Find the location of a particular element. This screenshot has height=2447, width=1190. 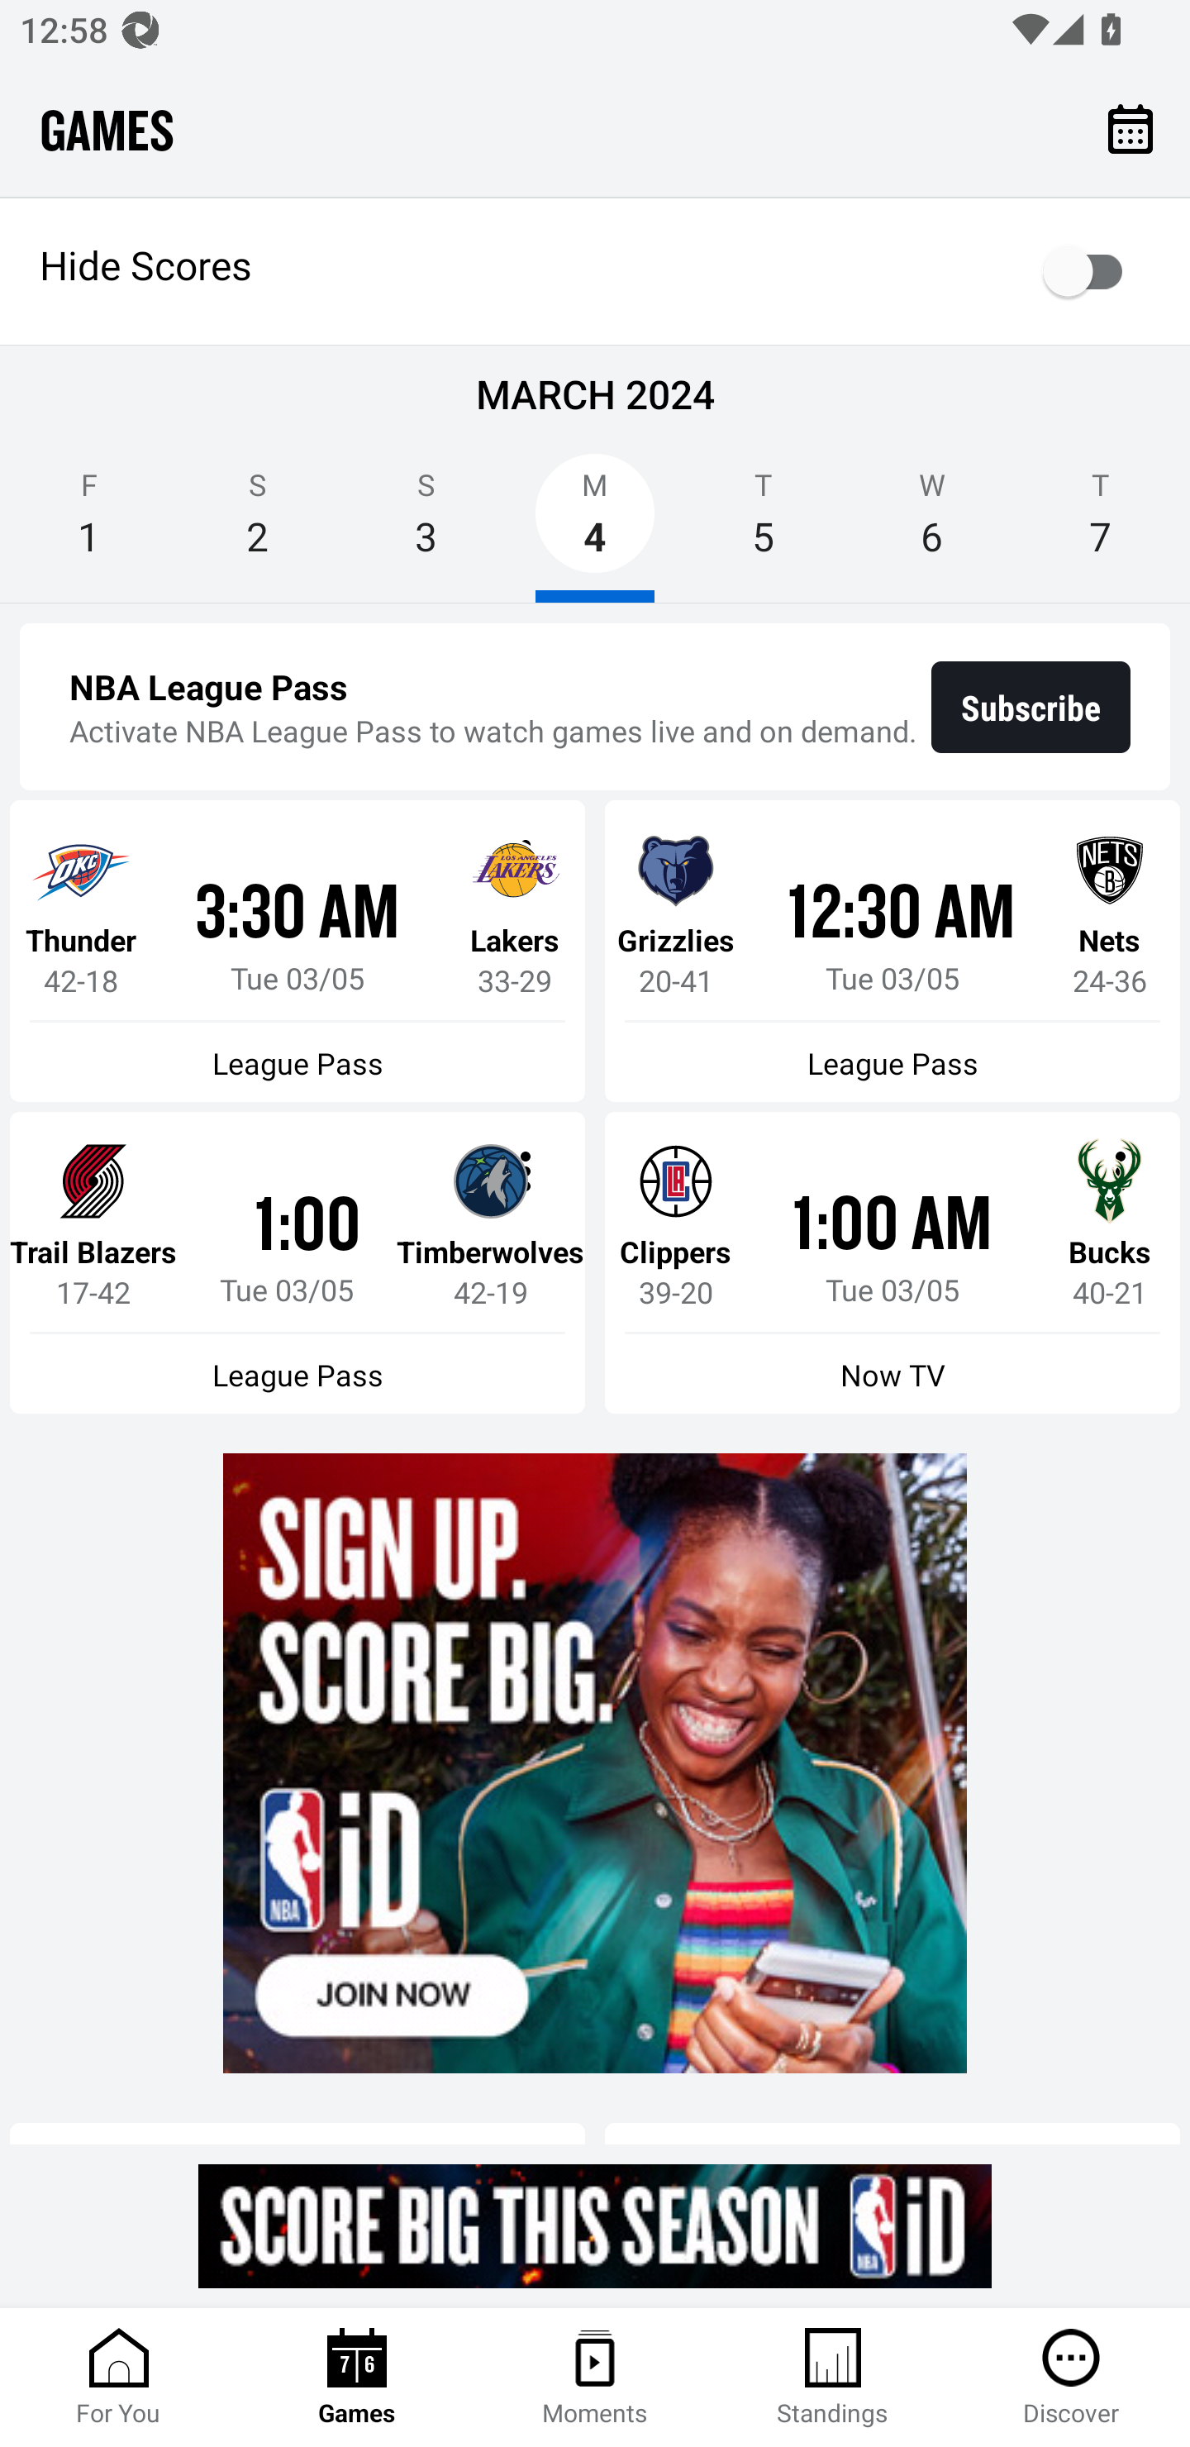

T 7 is located at coordinates (1101, 522).